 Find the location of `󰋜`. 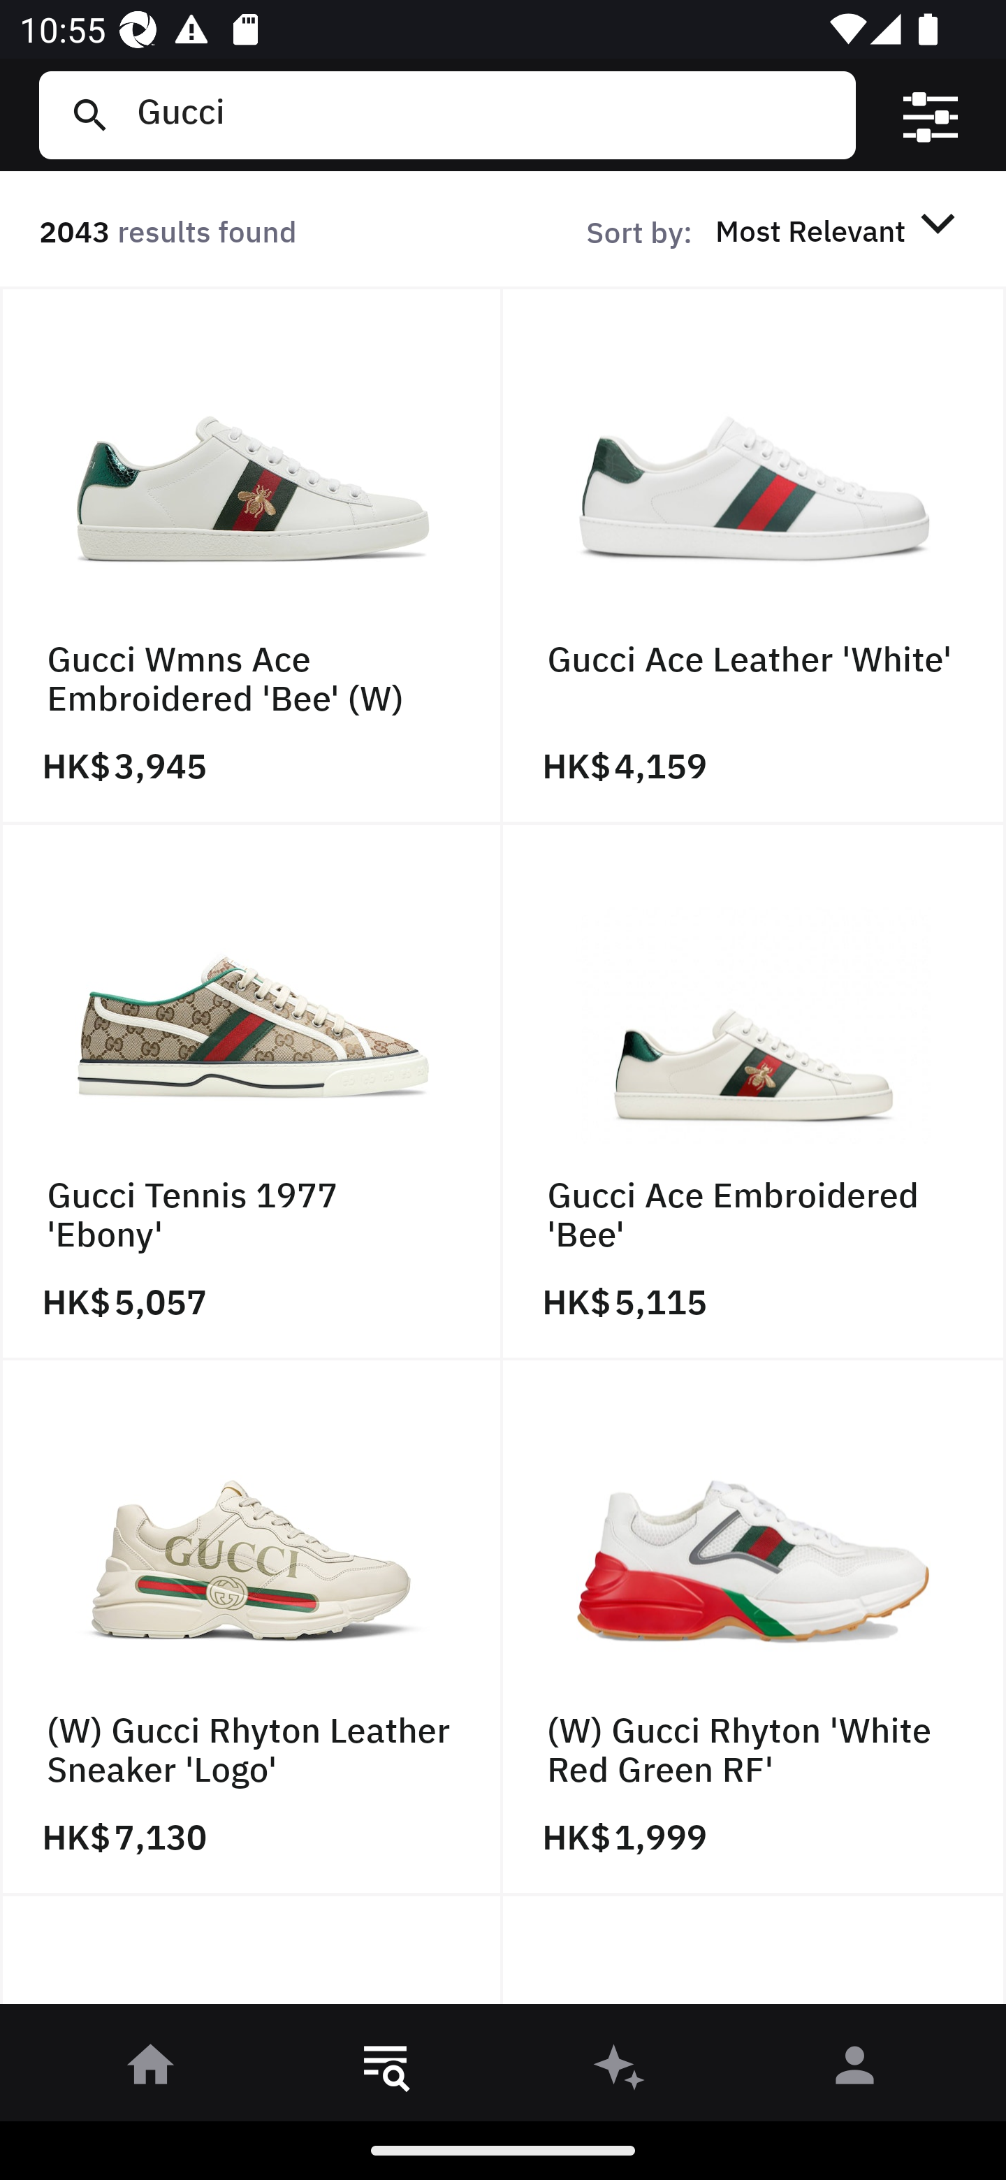

󰋜 is located at coordinates (151, 2070).